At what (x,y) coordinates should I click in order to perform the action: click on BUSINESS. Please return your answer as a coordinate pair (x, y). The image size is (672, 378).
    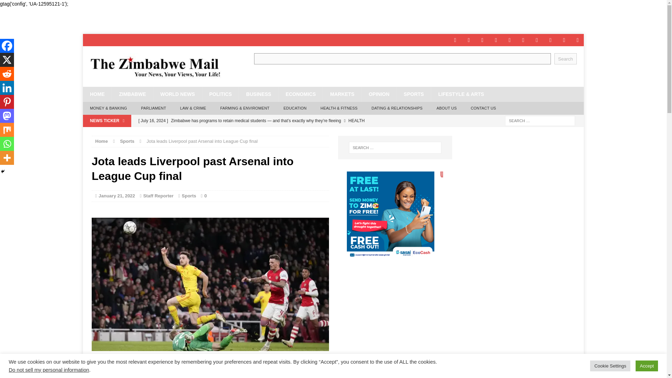
    Looking at the image, I should click on (258, 94).